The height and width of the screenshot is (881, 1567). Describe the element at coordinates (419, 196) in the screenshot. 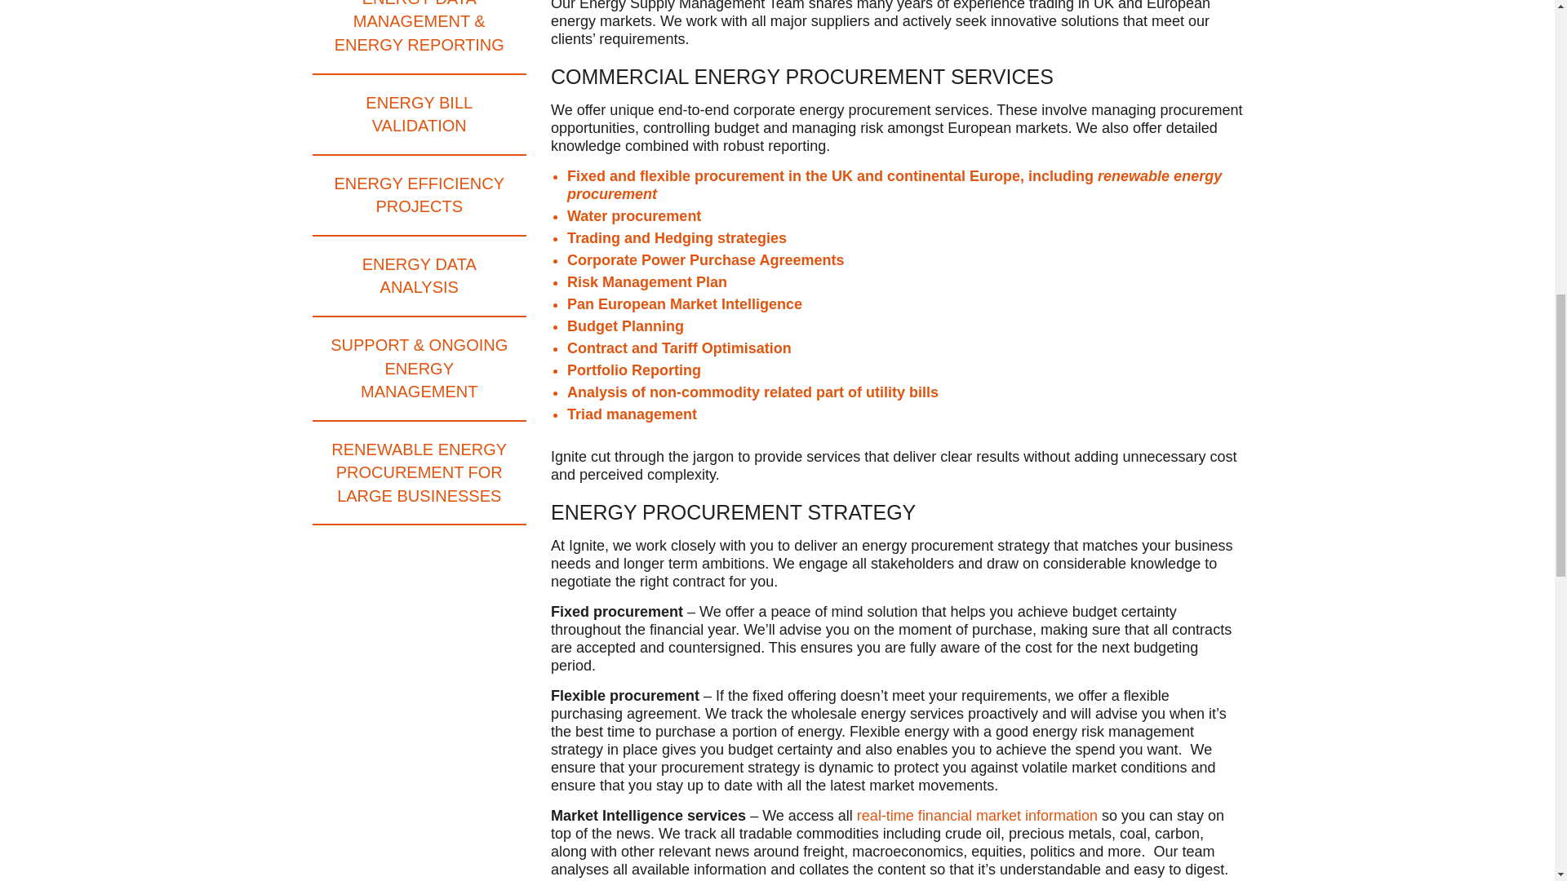

I see `ENERGY EFFICIENCY PROJECTS` at that location.